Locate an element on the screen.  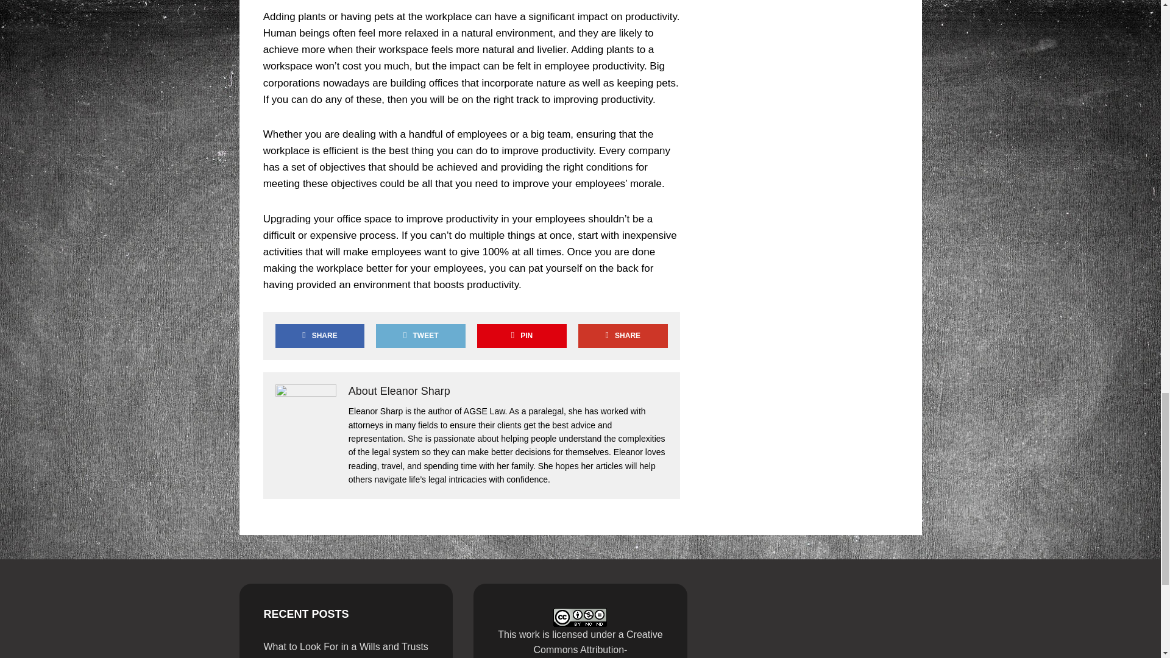
TWEET is located at coordinates (420, 336).